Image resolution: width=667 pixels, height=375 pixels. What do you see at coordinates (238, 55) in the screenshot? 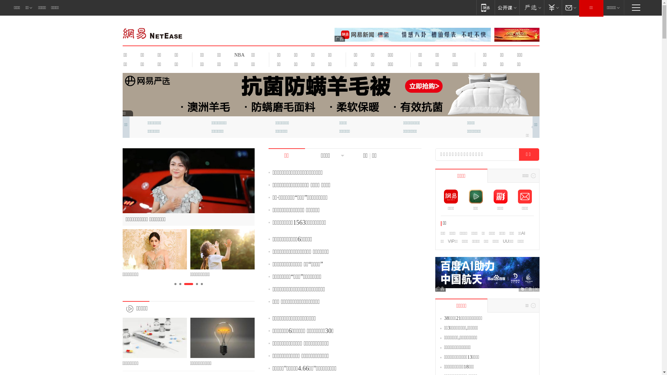
I see `NBA` at bounding box center [238, 55].